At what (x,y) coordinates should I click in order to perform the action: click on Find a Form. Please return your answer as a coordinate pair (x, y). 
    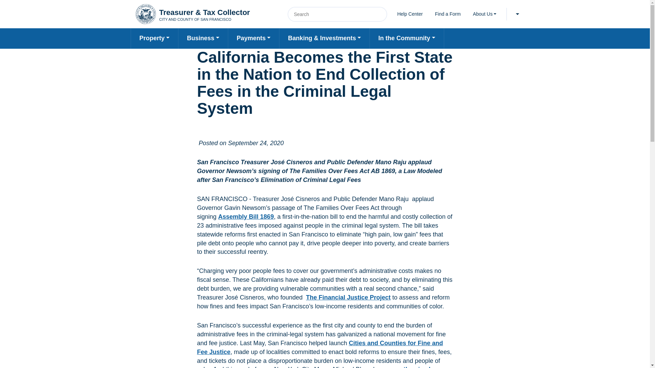
    Looking at the image, I should click on (448, 14).